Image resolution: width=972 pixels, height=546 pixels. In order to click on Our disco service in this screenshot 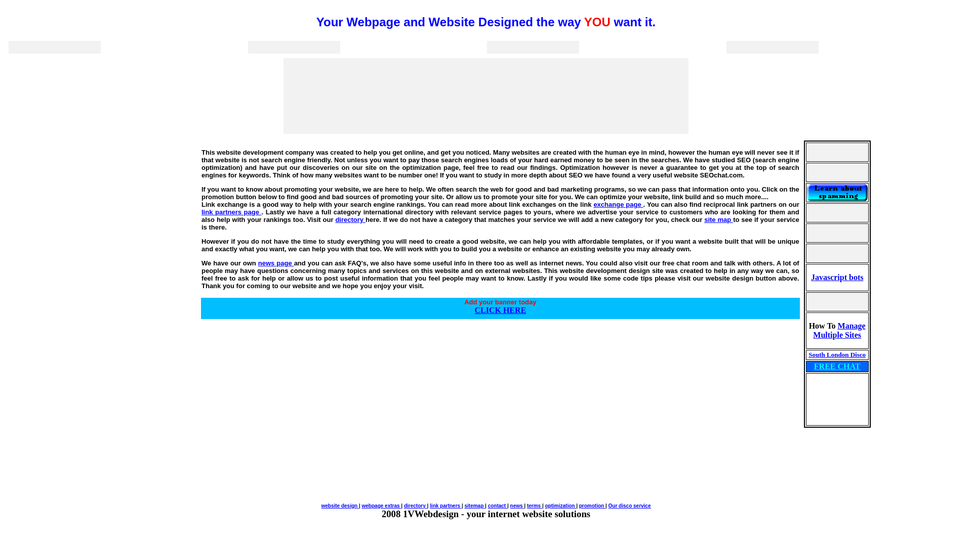, I will do `click(630, 506)`.